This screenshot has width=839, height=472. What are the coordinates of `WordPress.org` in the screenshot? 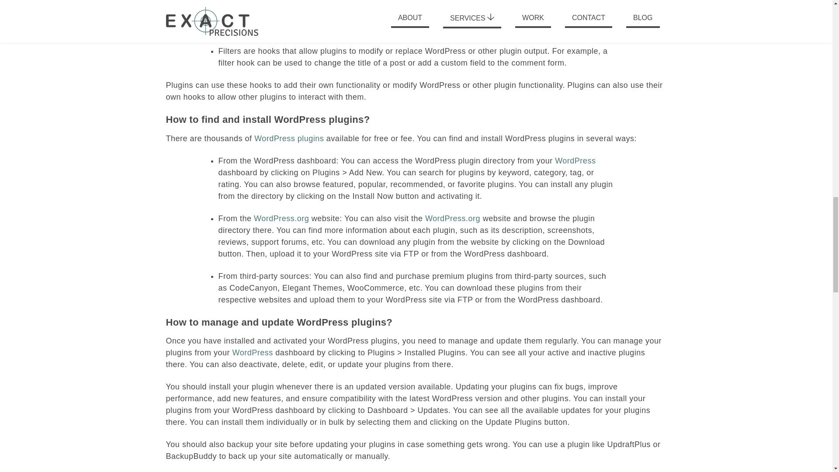 It's located at (281, 219).